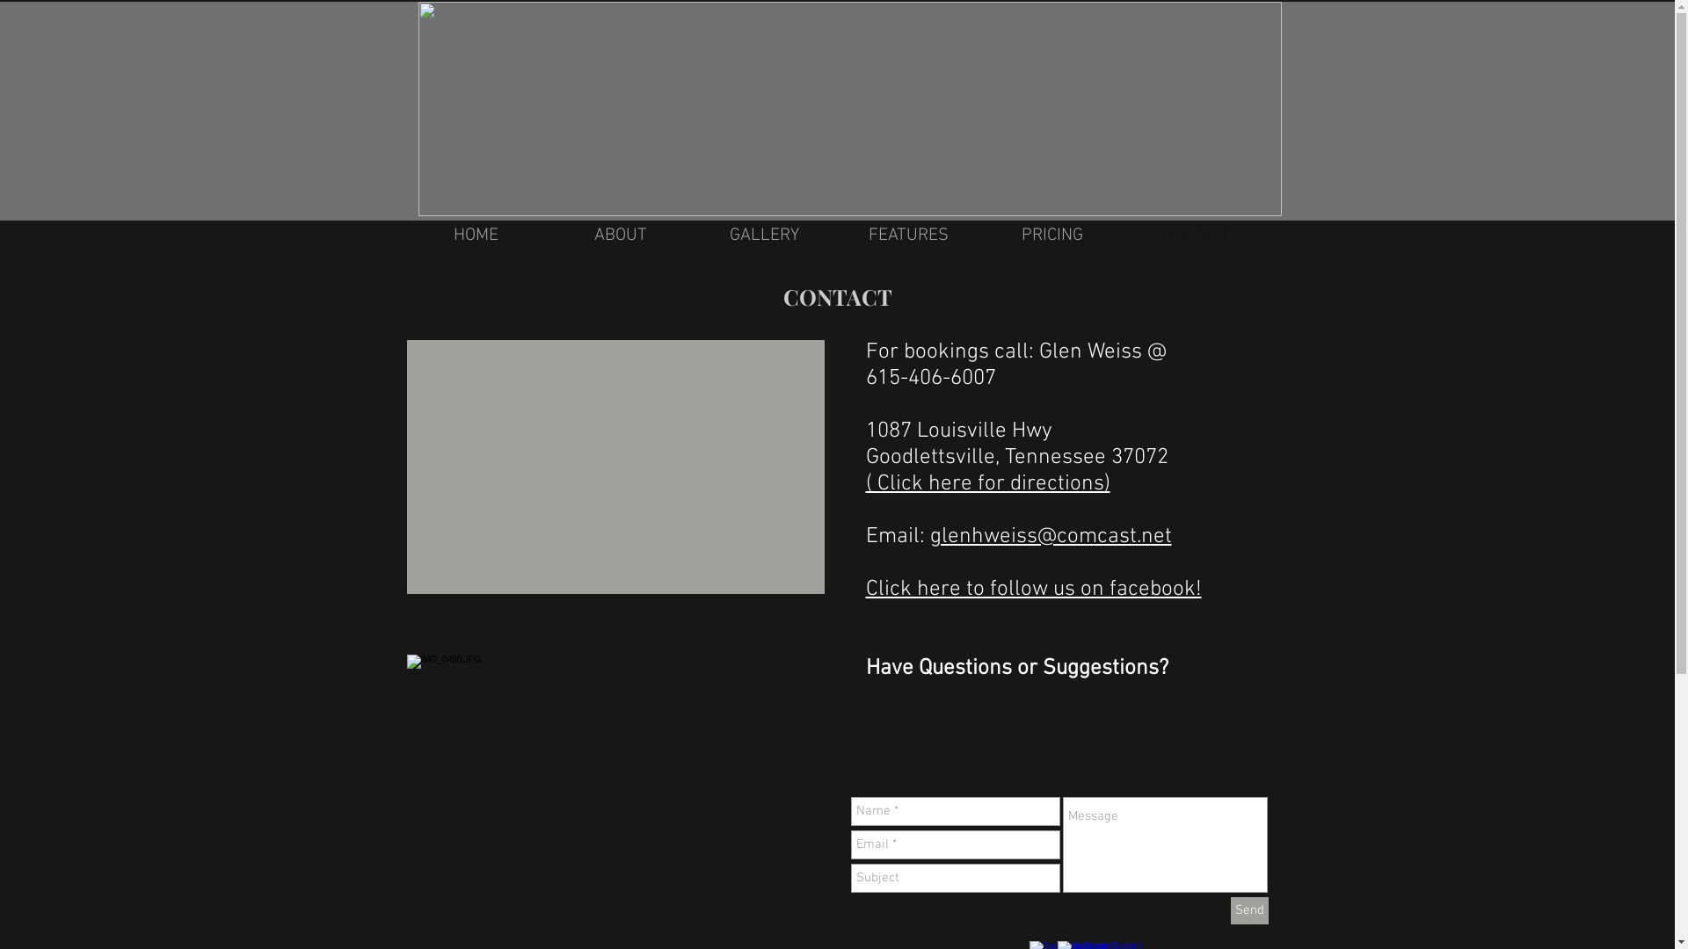 The width and height of the screenshot is (1688, 949). Describe the element at coordinates (615, 467) in the screenshot. I see `Google Maps` at that location.